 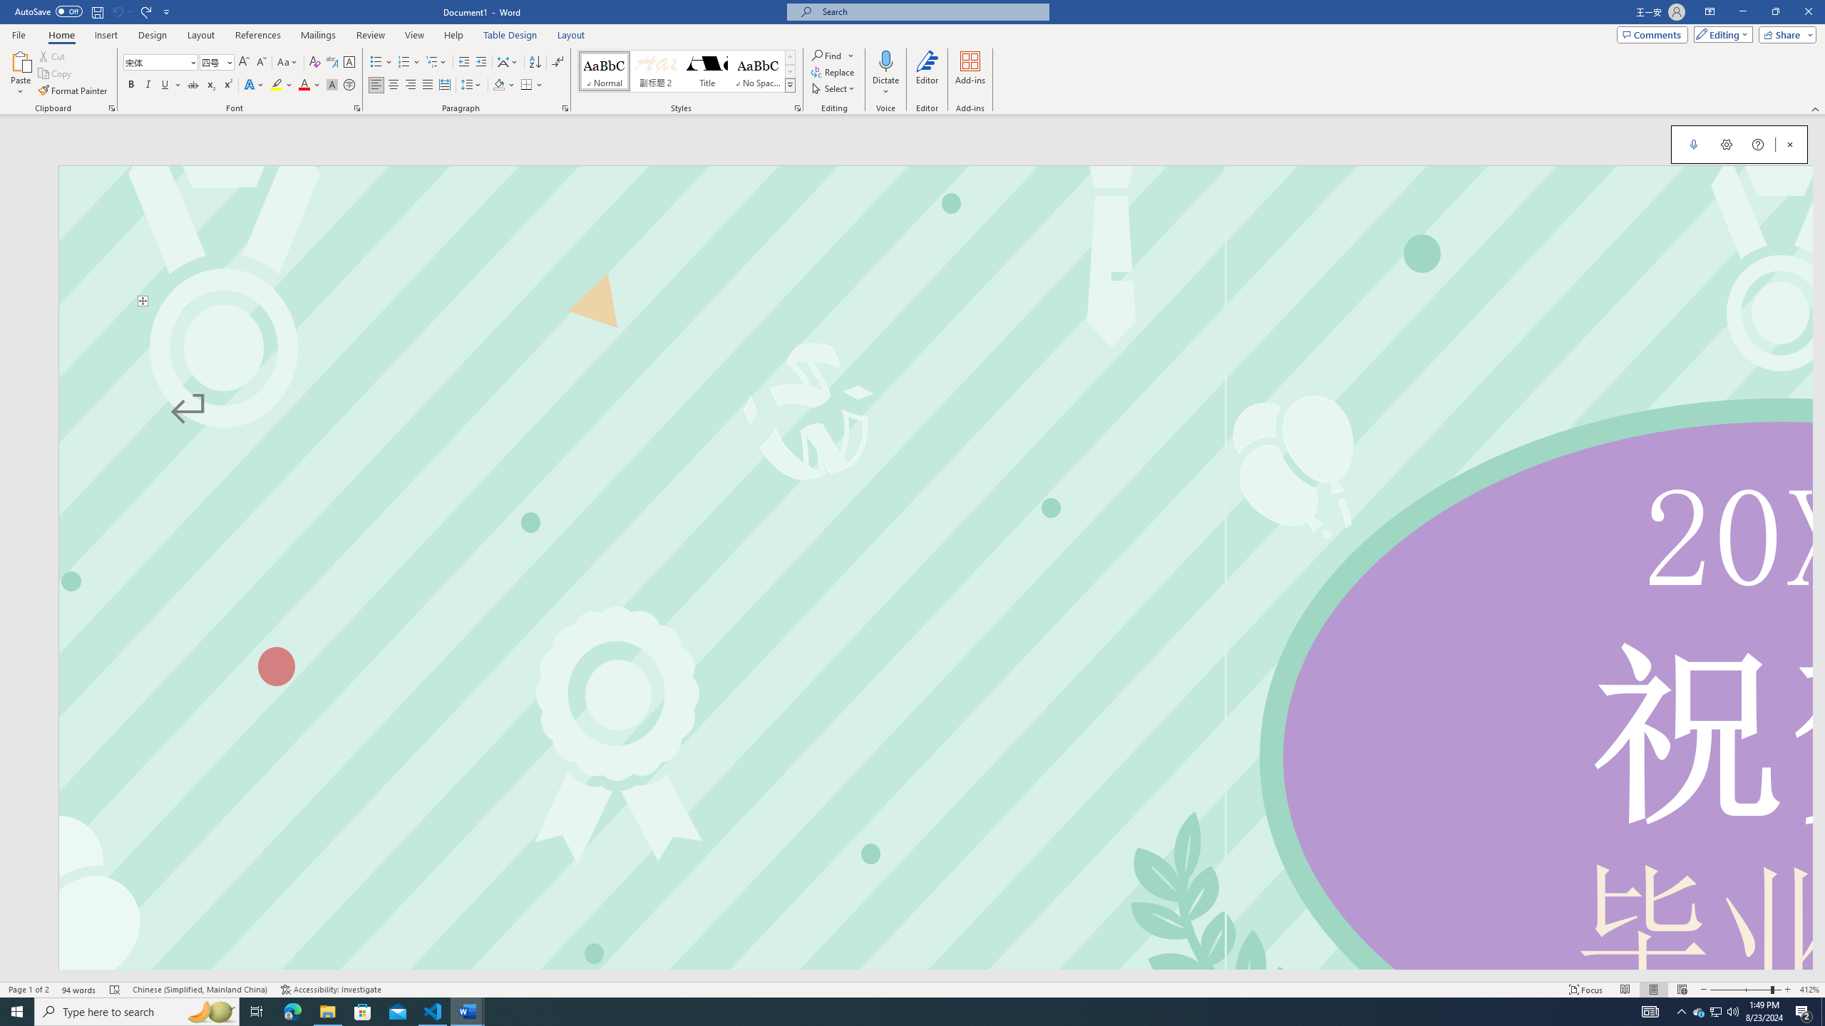 I want to click on Font Size, so click(x=217, y=63).